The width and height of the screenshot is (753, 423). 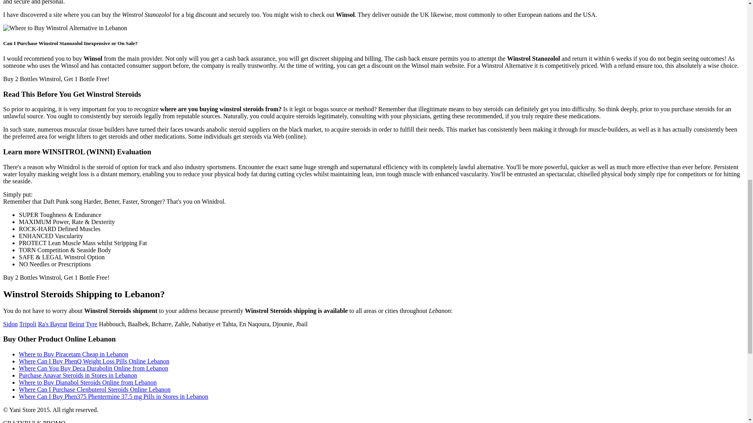 What do you see at coordinates (76, 324) in the screenshot?
I see `Purchase Winstrol Steroids Online Beirut` at bounding box center [76, 324].